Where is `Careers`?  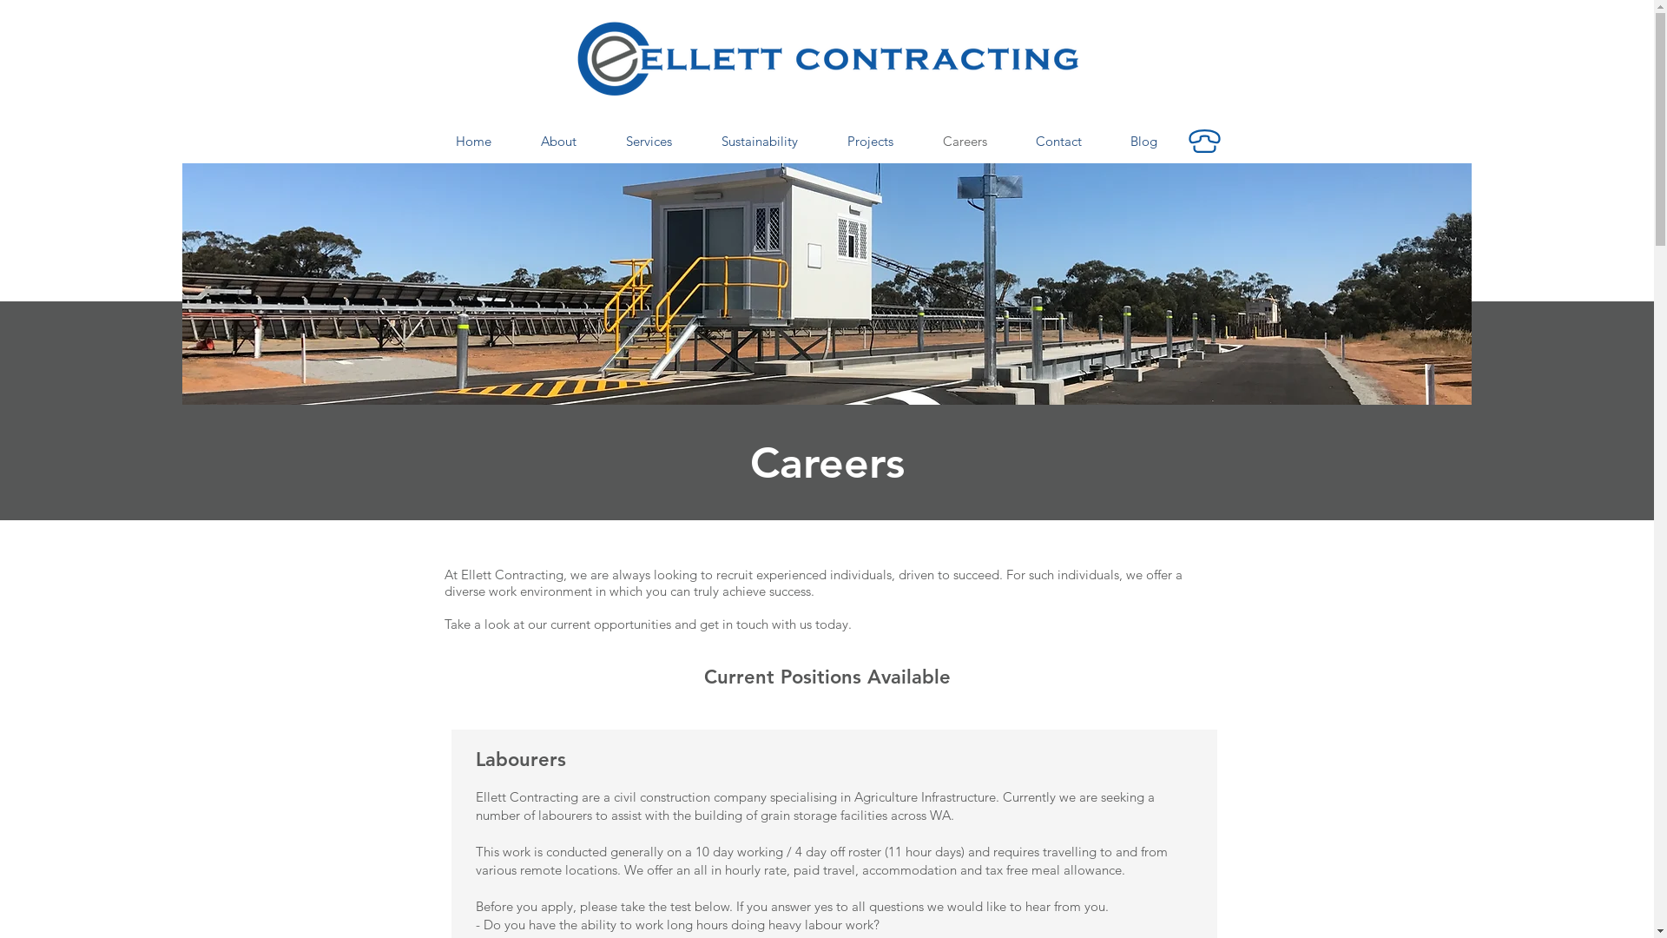
Careers is located at coordinates (965, 142).